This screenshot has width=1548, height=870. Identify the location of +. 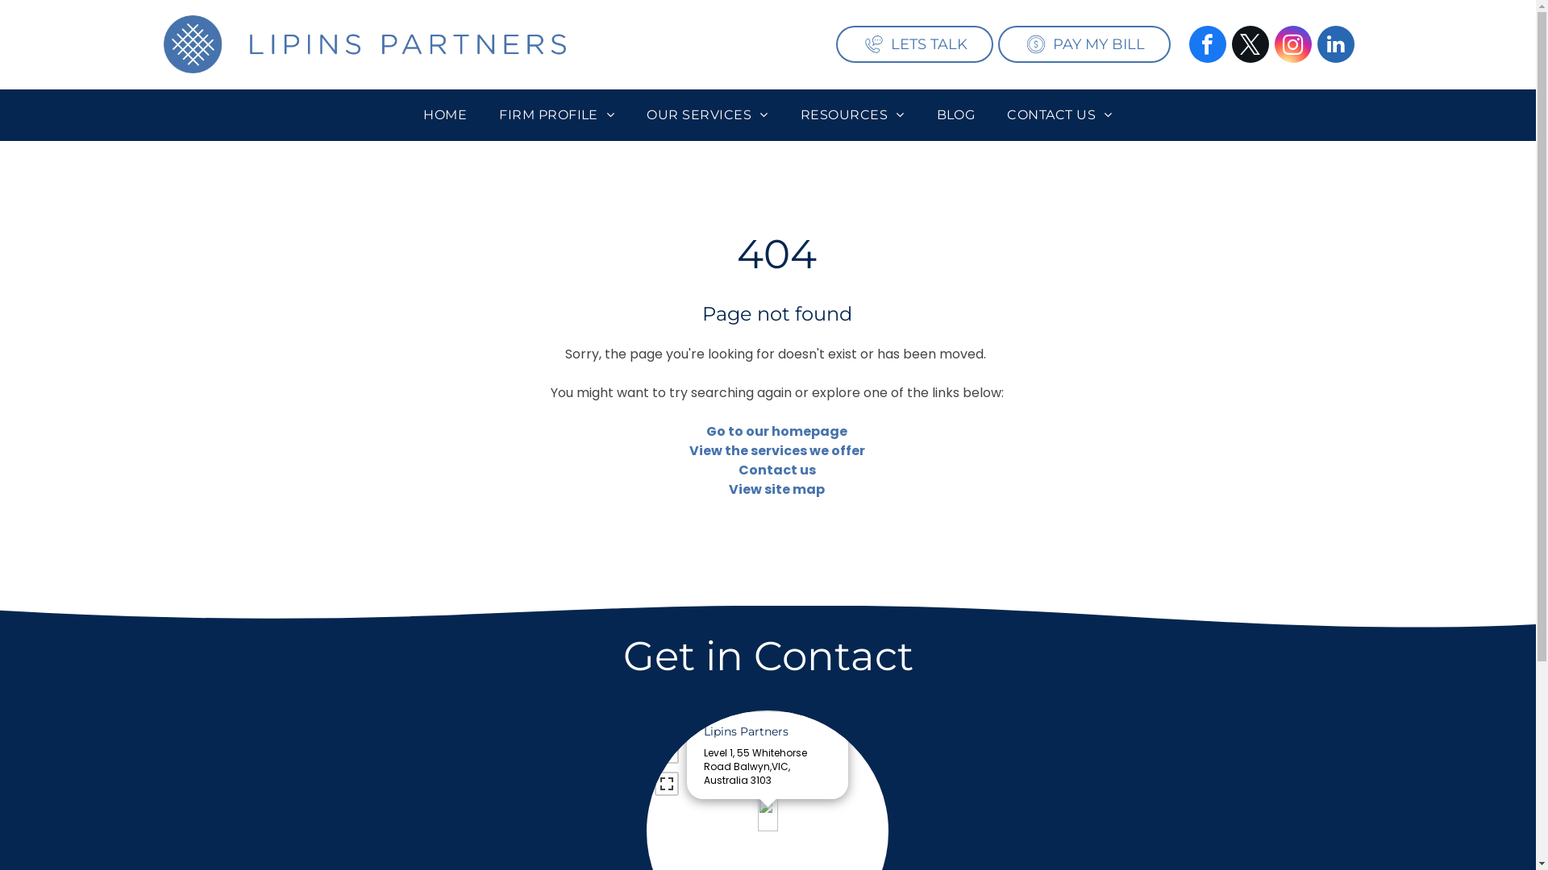
(667, 730).